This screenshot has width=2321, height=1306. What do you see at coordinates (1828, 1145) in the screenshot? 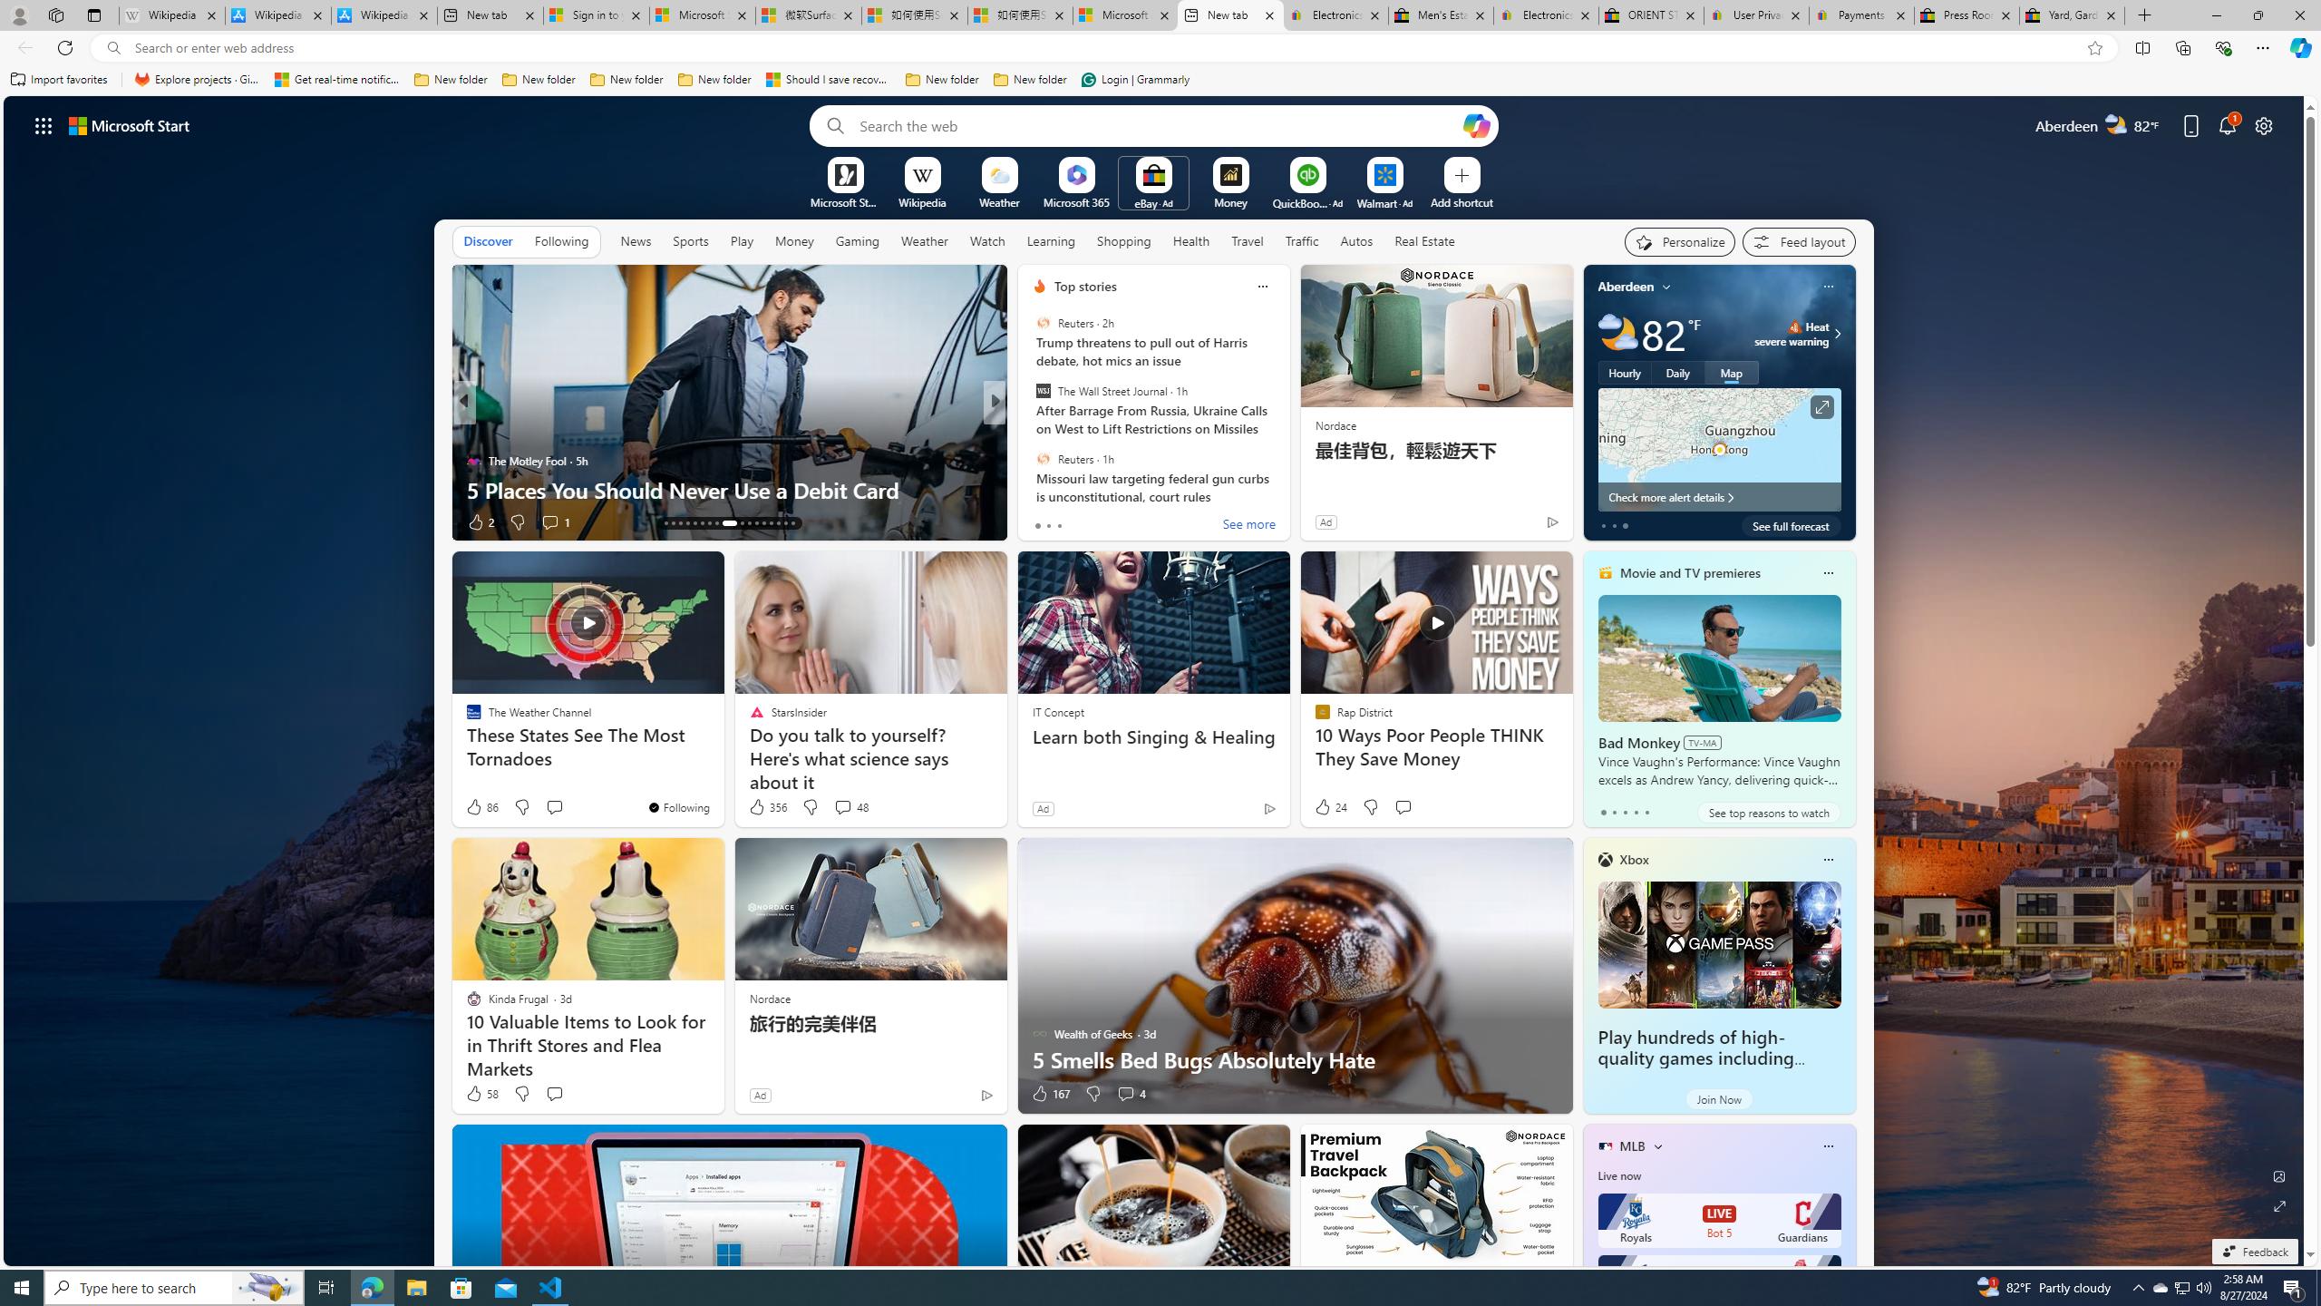
I see `Class: icon-img` at bounding box center [1828, 1145].